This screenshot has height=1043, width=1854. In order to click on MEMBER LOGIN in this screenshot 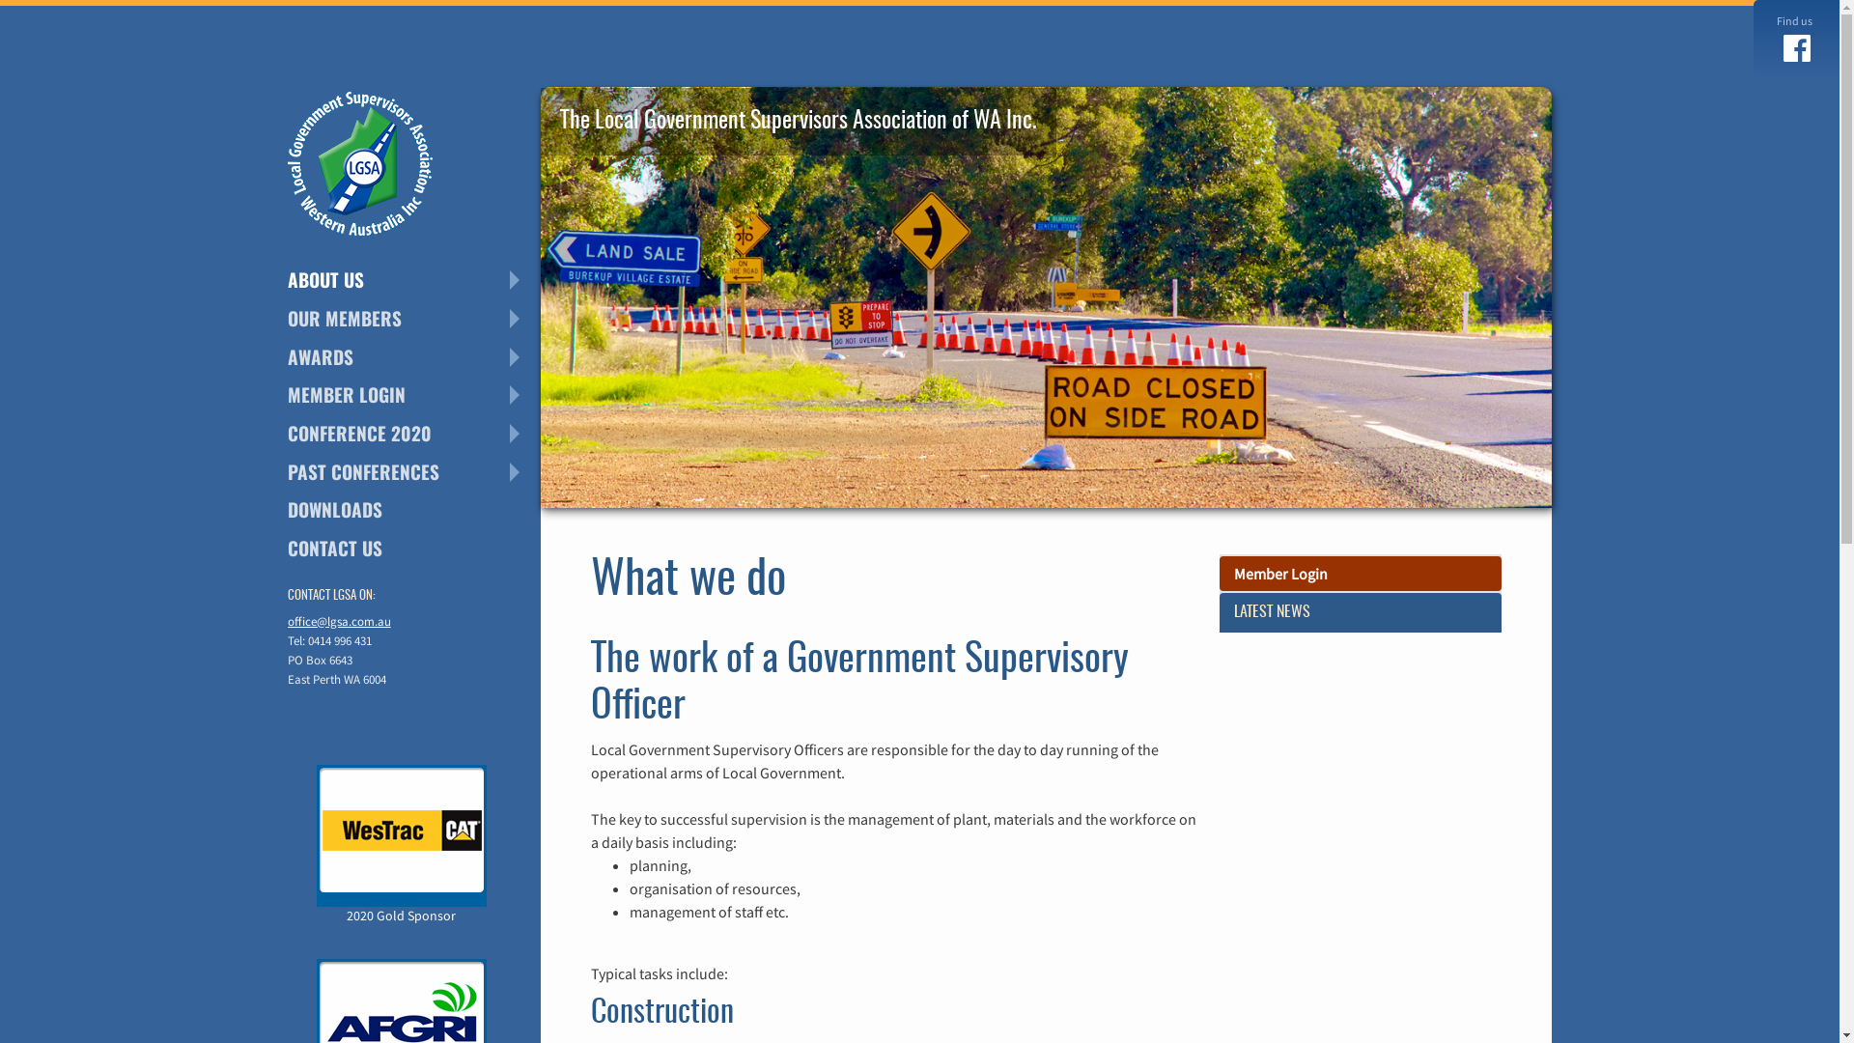, I will do `click(414, 396)`.